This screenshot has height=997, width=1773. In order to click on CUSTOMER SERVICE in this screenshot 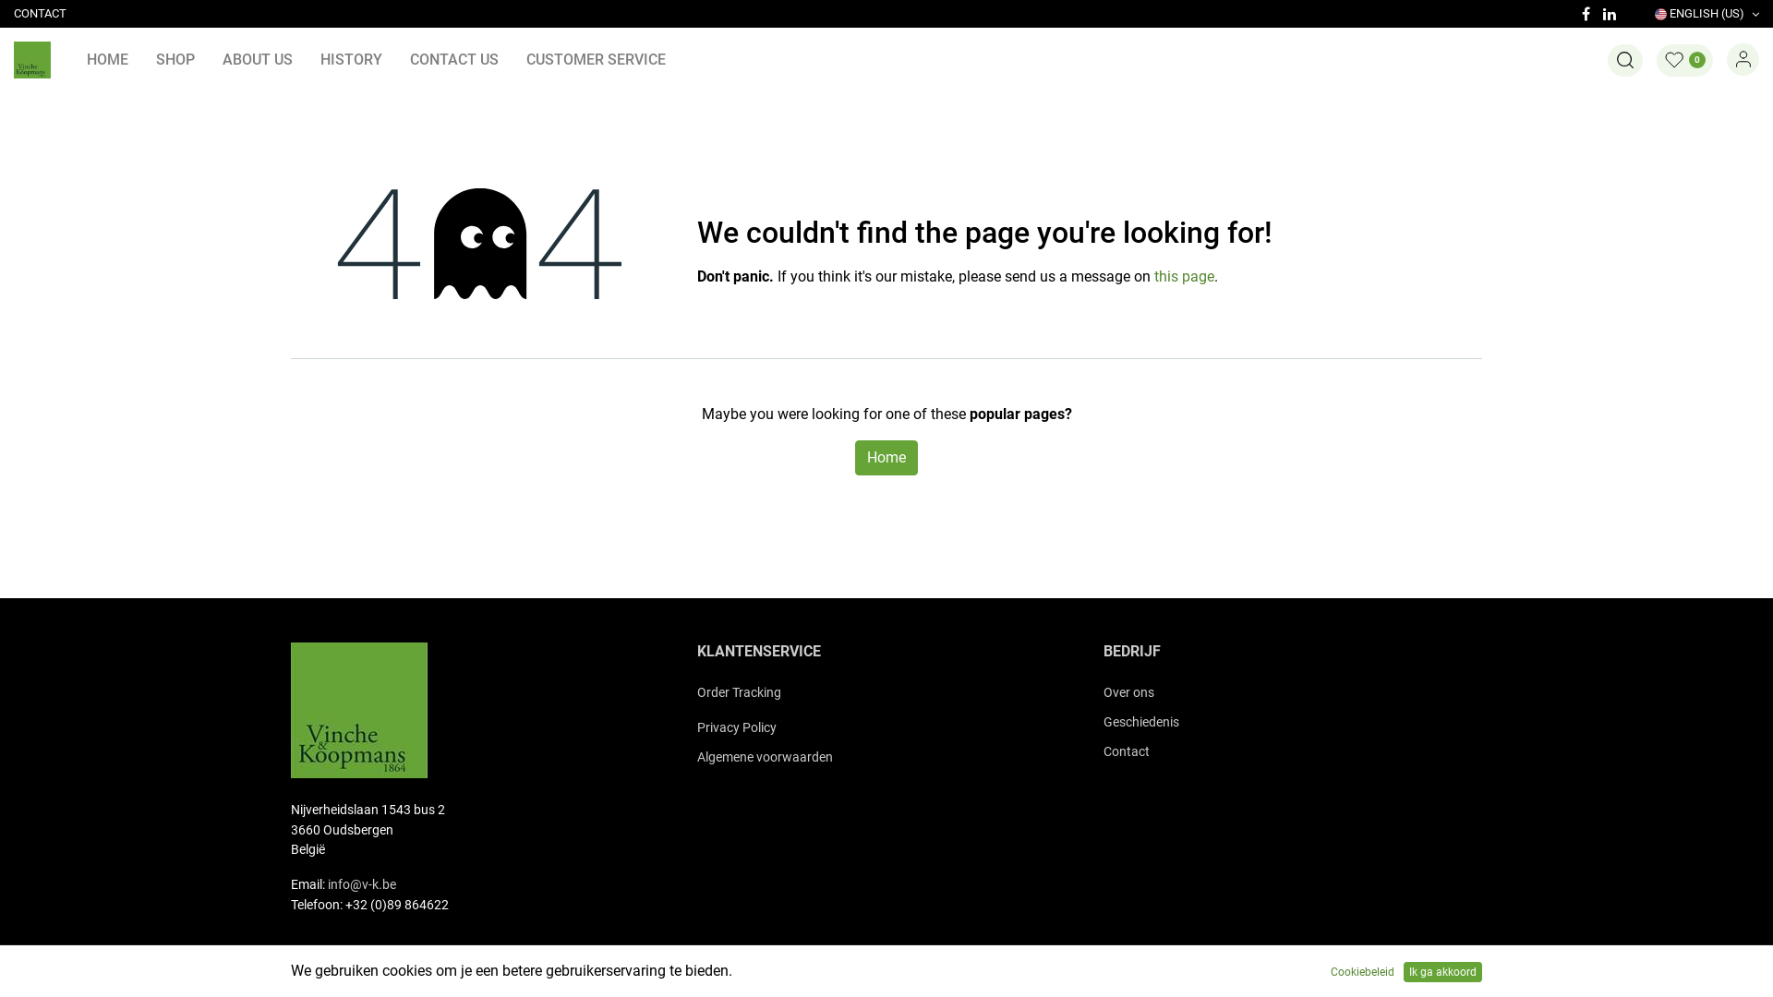, I will do `click(597, 60)`.